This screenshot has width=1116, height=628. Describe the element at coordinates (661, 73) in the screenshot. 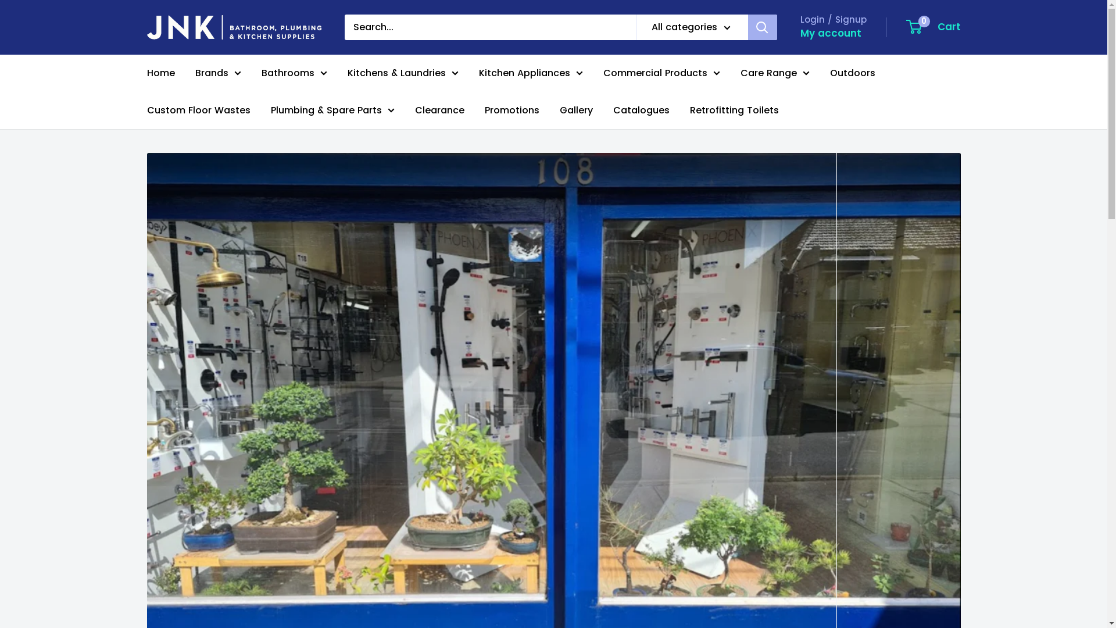

I see `Commercial Products` at that location.